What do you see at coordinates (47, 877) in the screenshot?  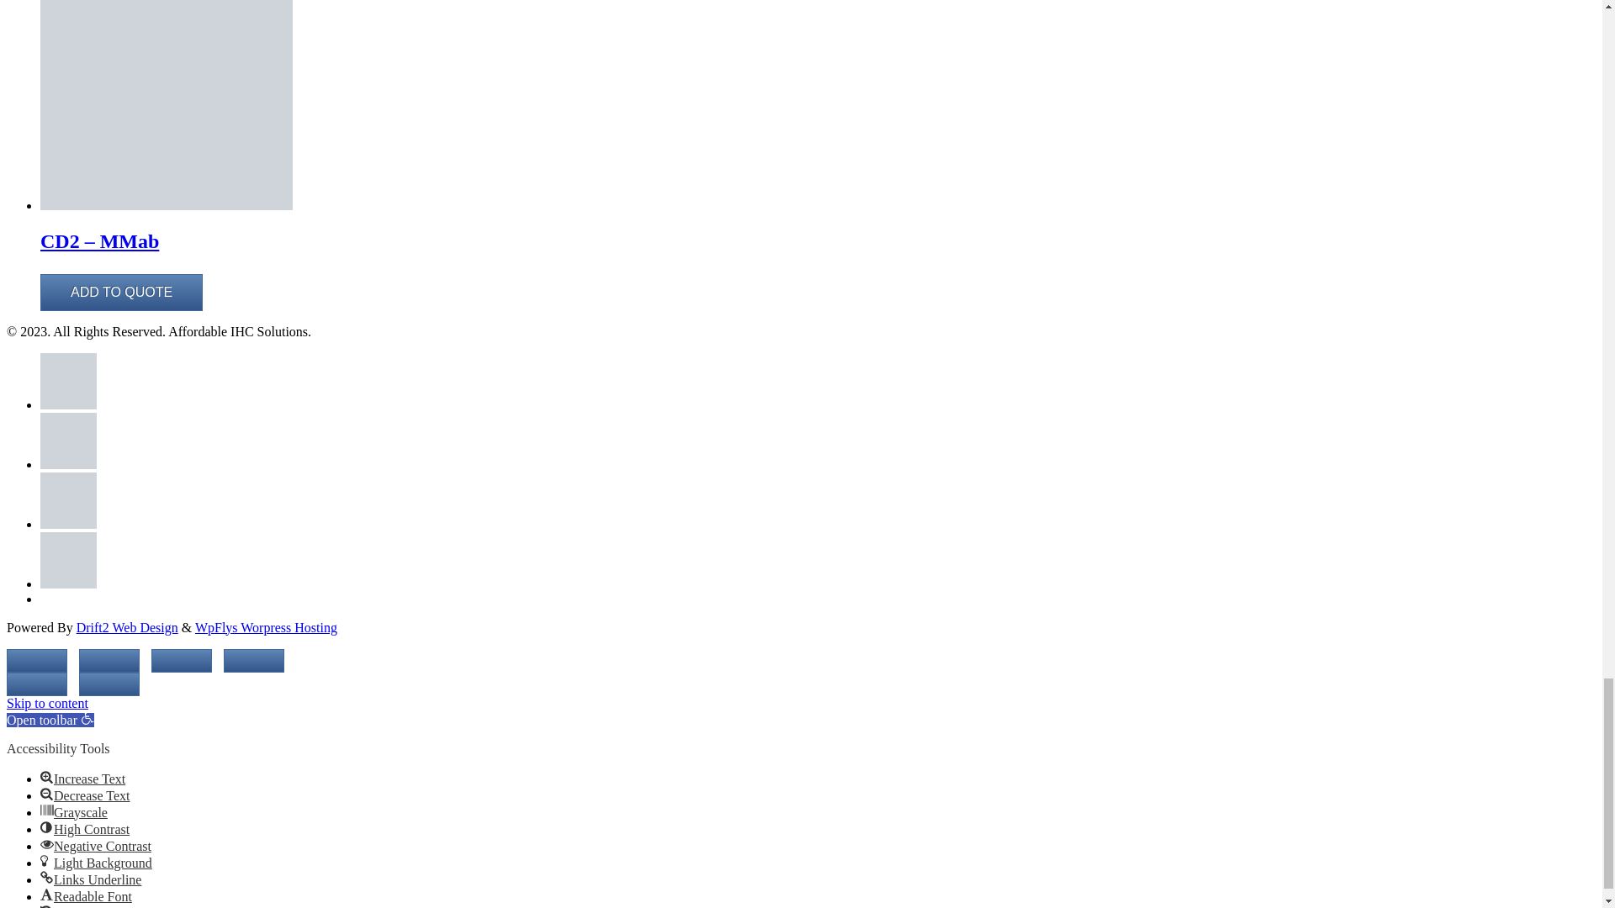 I see `Links Underline` at bounding box center [47, 877].